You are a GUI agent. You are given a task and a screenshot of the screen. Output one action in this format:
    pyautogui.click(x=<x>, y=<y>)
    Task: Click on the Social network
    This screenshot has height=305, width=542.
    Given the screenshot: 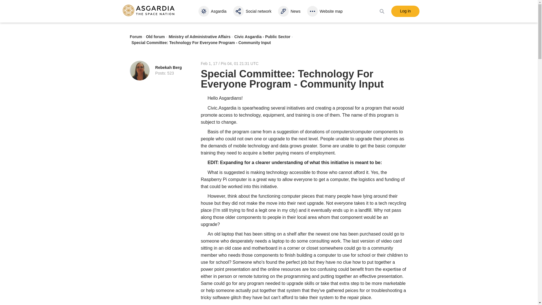 What is the action you would take?
    pyautogui.click(x=253, y=11)
    